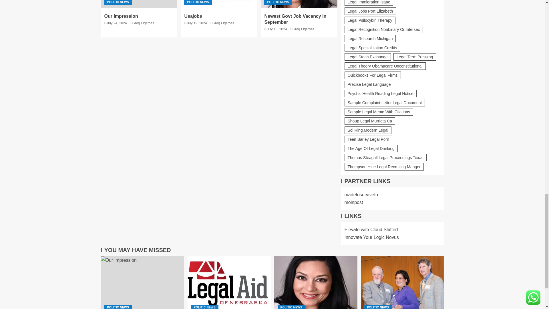  Describe the element at coordinates (219, 4) in the screenshot. I see `Usajobs` at that location.